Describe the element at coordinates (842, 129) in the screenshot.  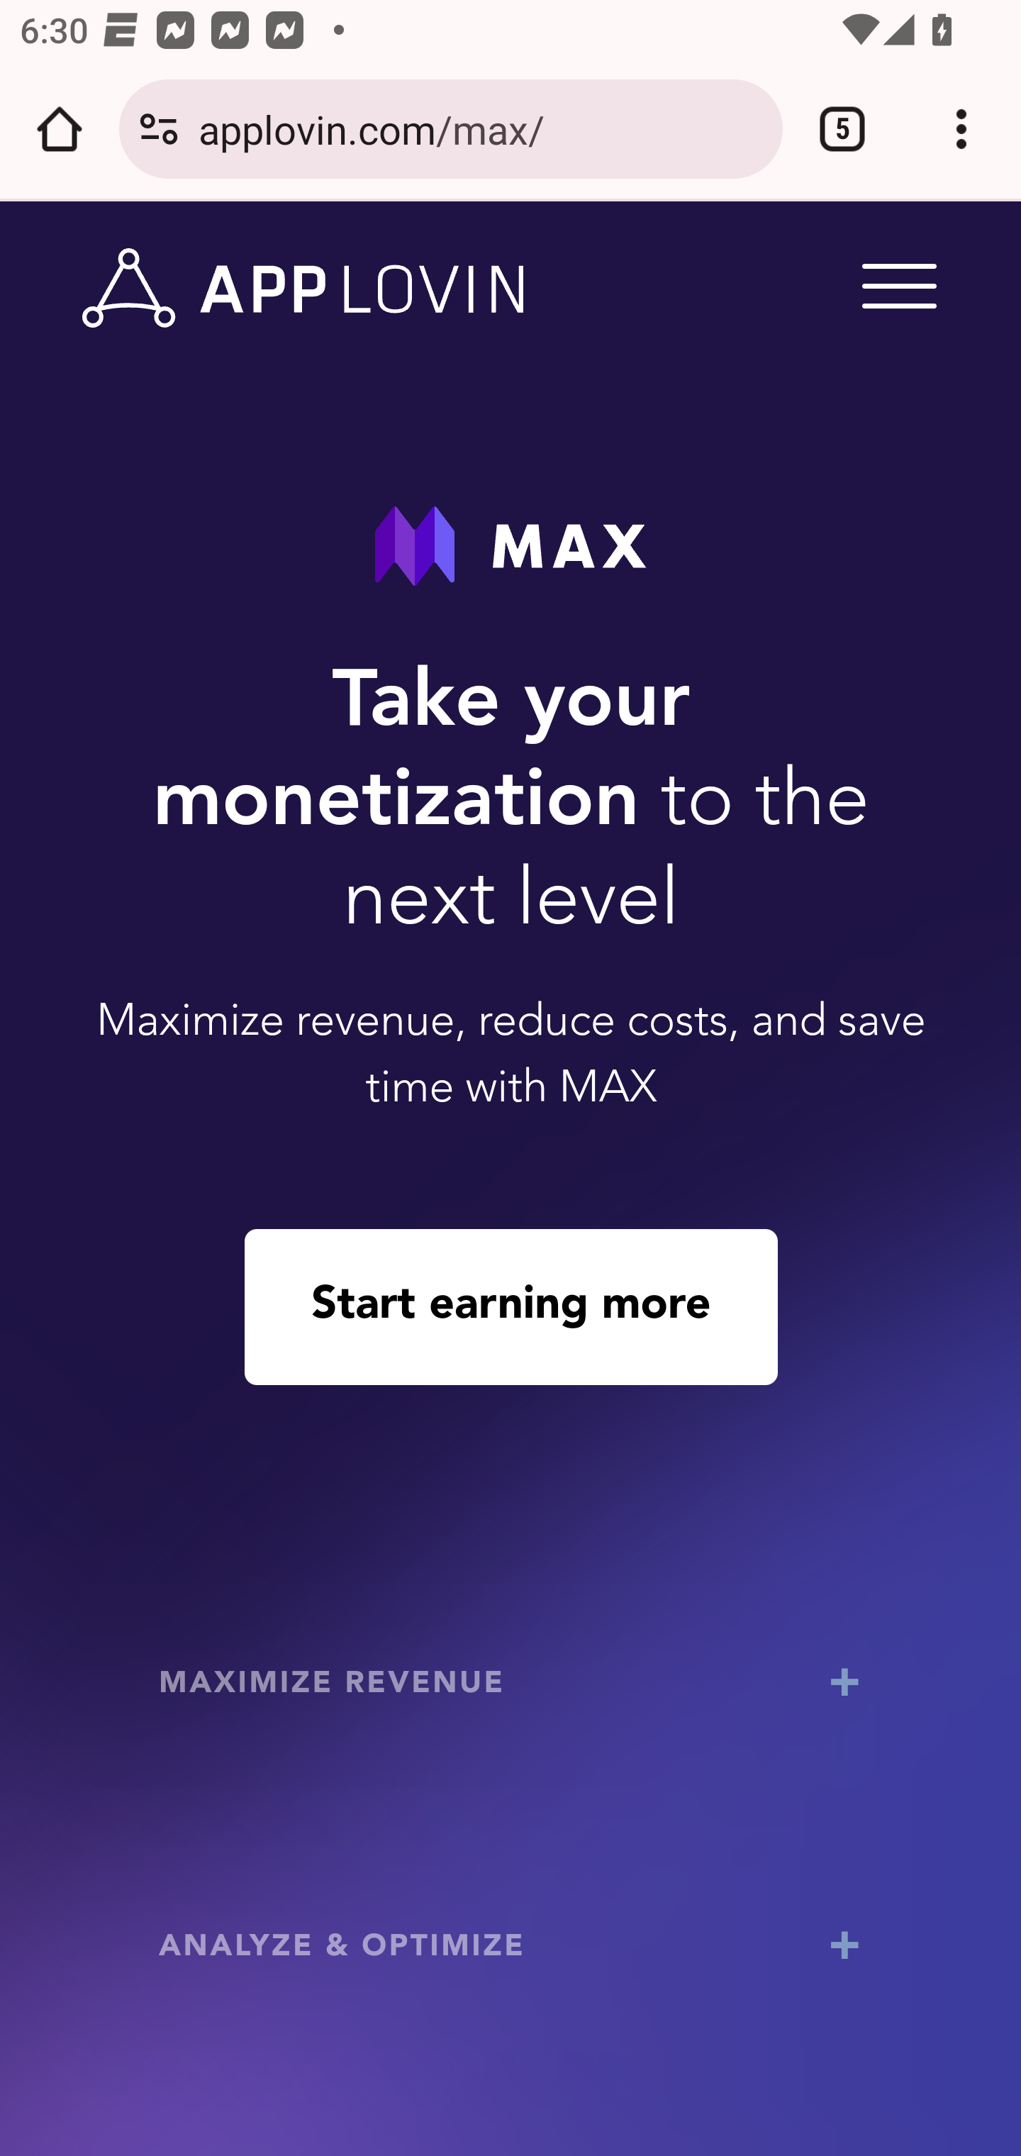
I see `Switch or close tabs` at that location.